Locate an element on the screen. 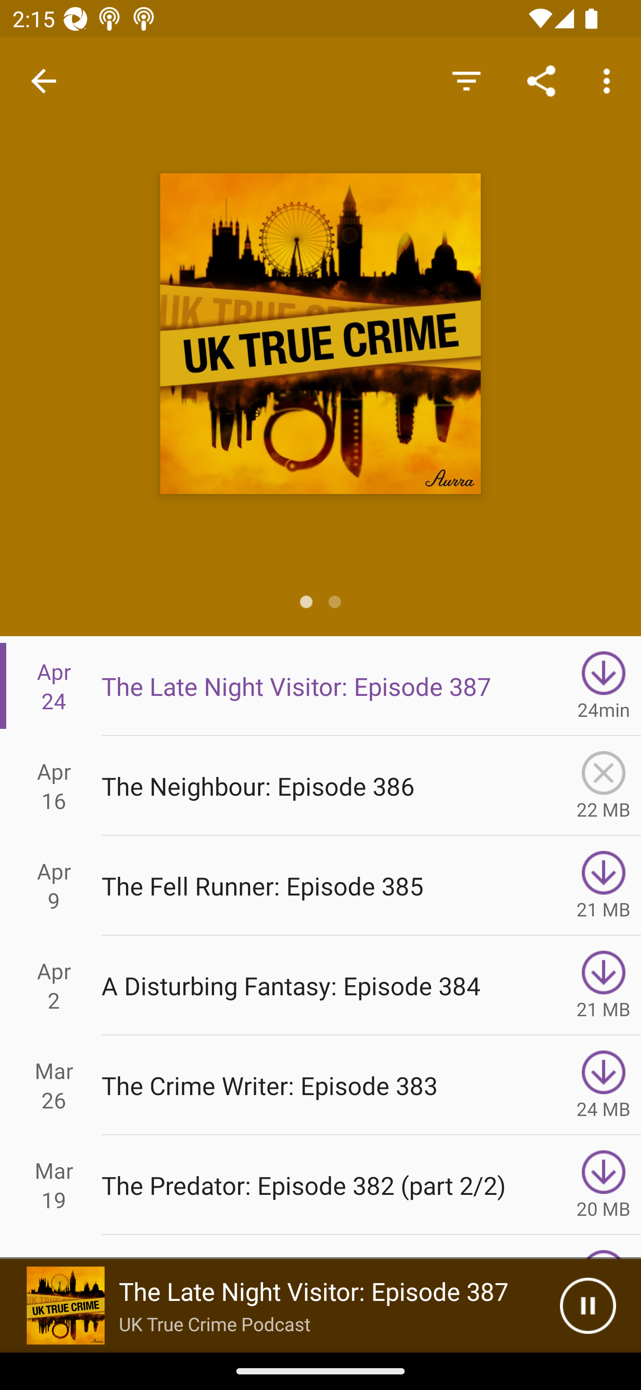 The image size is (641, 1390). Apr 9 The Fell Runner: Episode 385 Download 21 MB is located at coordinates (320, 885).